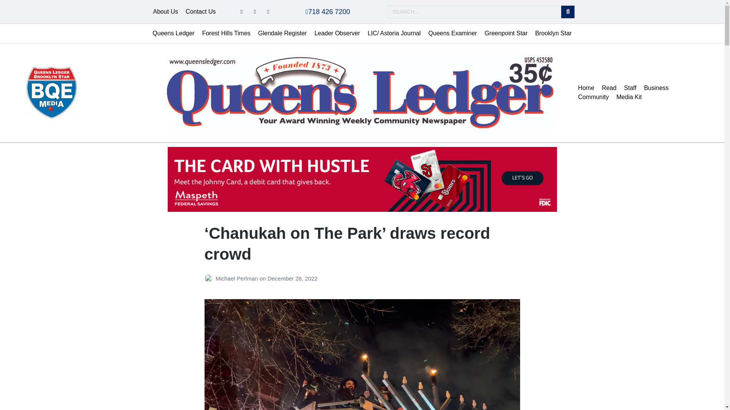 The height and width of the screenshot is (410, 730). What do you see at coordinates (586, 88) in the screenshot?
I see `Home` at bounding box center [586, 88].